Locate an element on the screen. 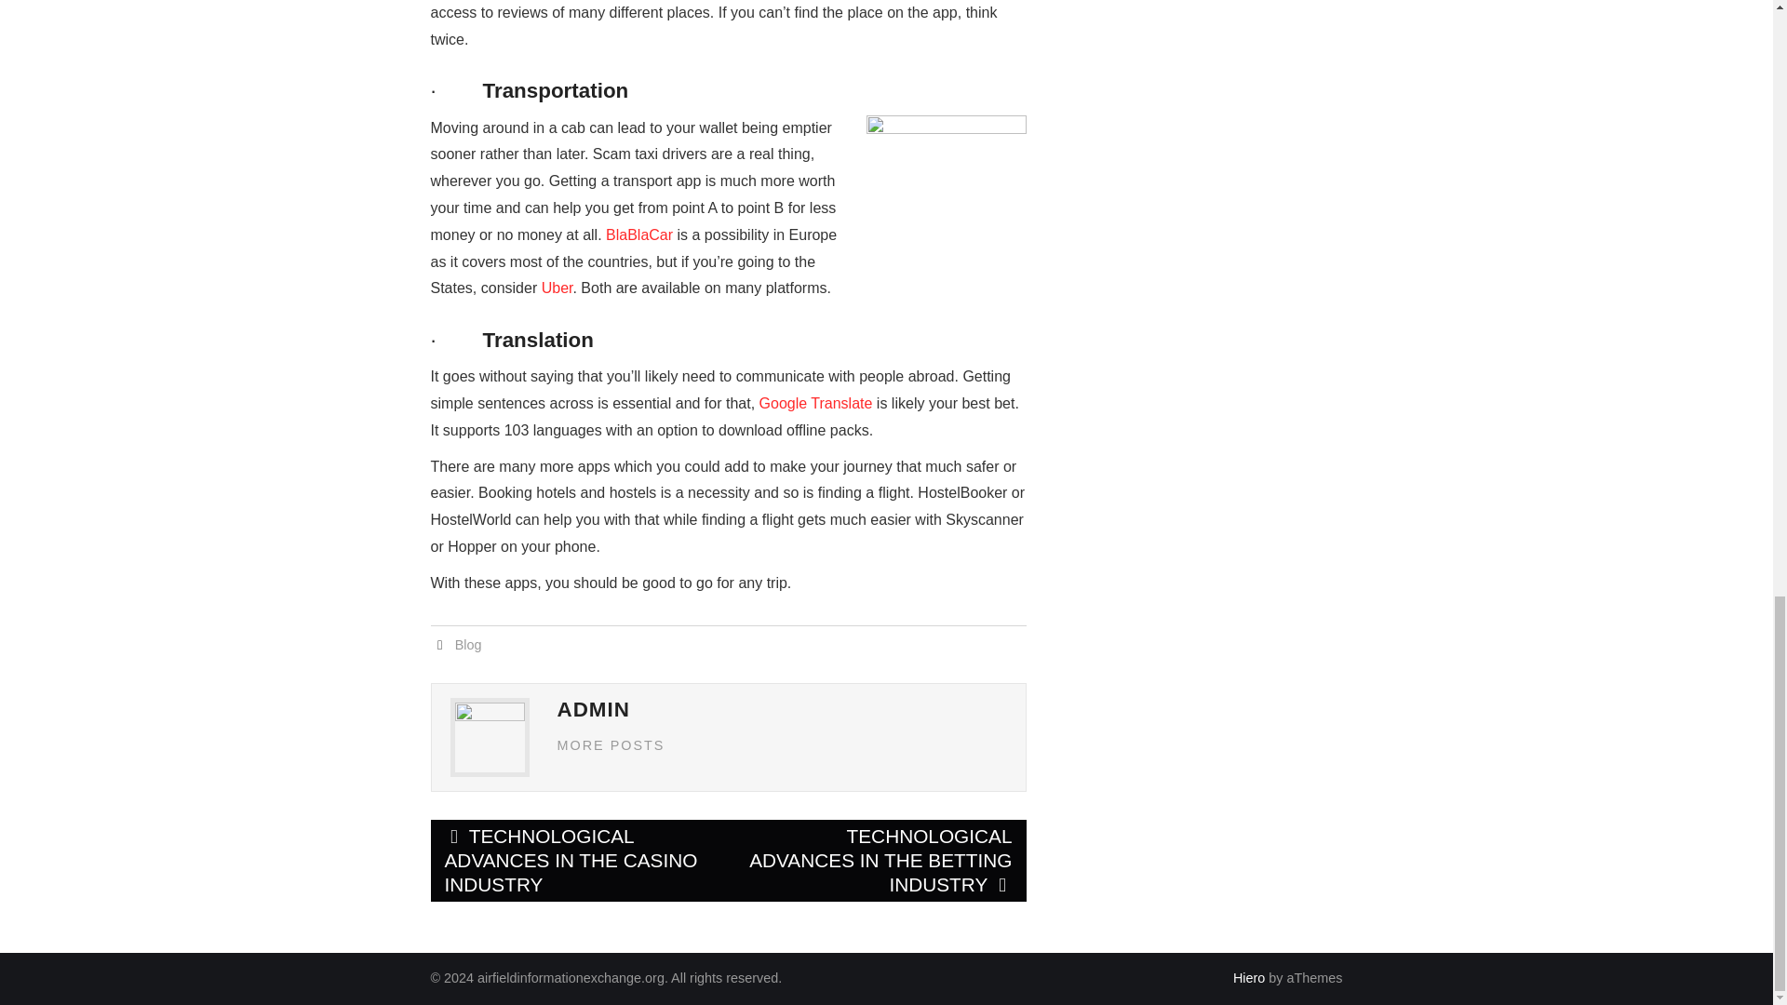  Google Translate is located at coordinates (816, 403).